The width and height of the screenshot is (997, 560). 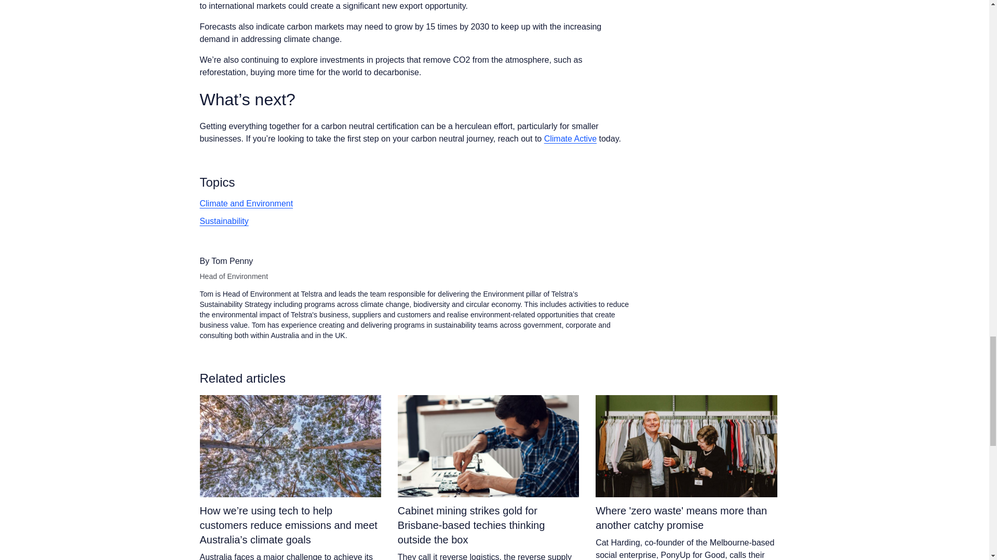 I want to click on Climate Active, so click(x=570, y=139).